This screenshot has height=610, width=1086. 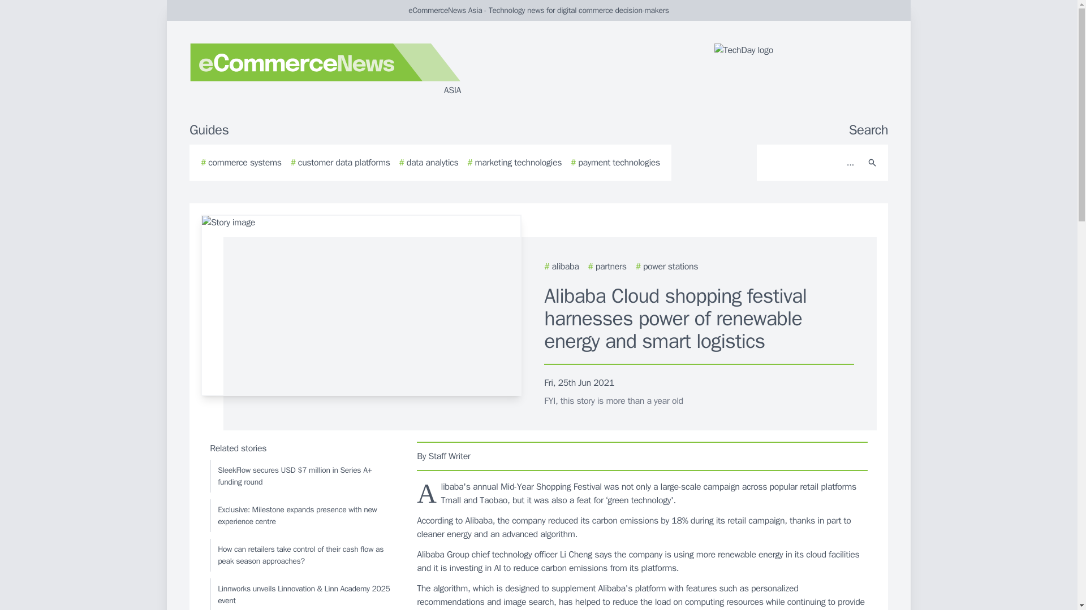 I want to click on By Staff Writer, so click(x=643, y=456).